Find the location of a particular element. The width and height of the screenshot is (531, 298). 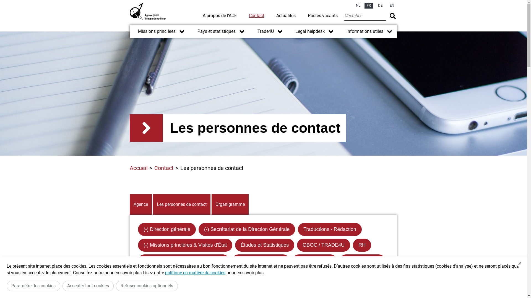

Conception graphique is located at coordinates (168, 276).